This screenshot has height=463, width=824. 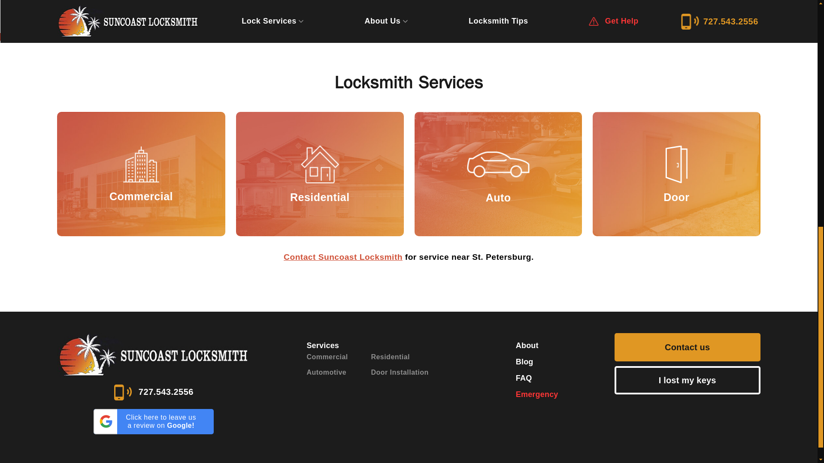 I want to click on Contact Suncoast Locksmith, so click(x=343, y=257).